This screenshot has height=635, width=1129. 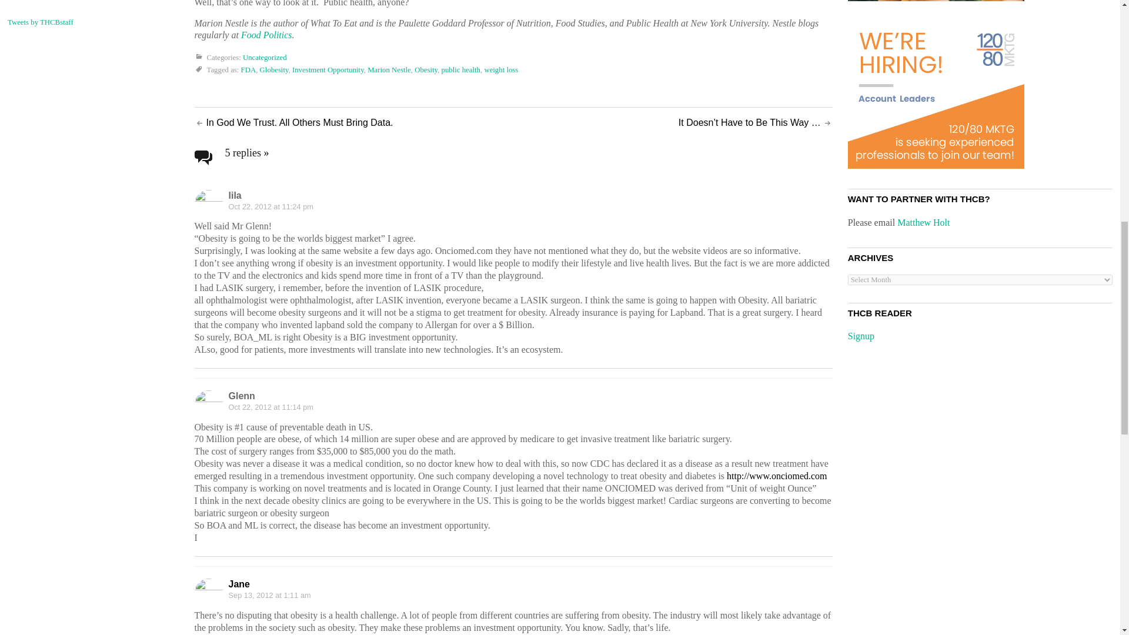 I want to click on Oct 22, 2012 at 11:24 pm, so click(x=270, y=206).